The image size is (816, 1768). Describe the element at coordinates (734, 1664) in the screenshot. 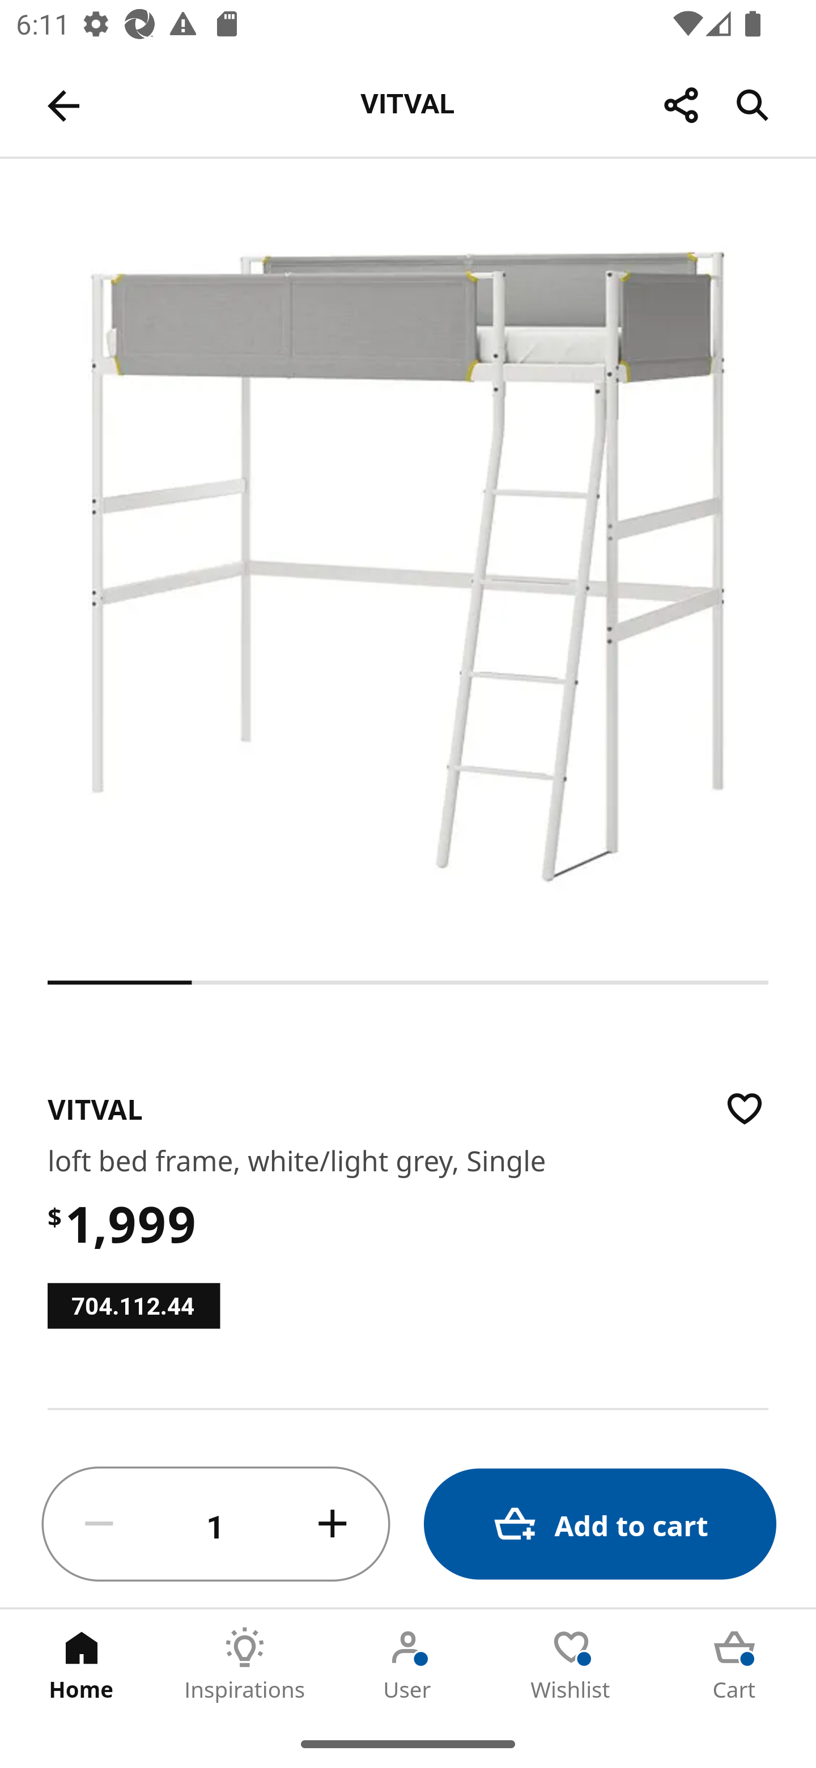

I see `Cart
Tab 5 of 5` at that location.